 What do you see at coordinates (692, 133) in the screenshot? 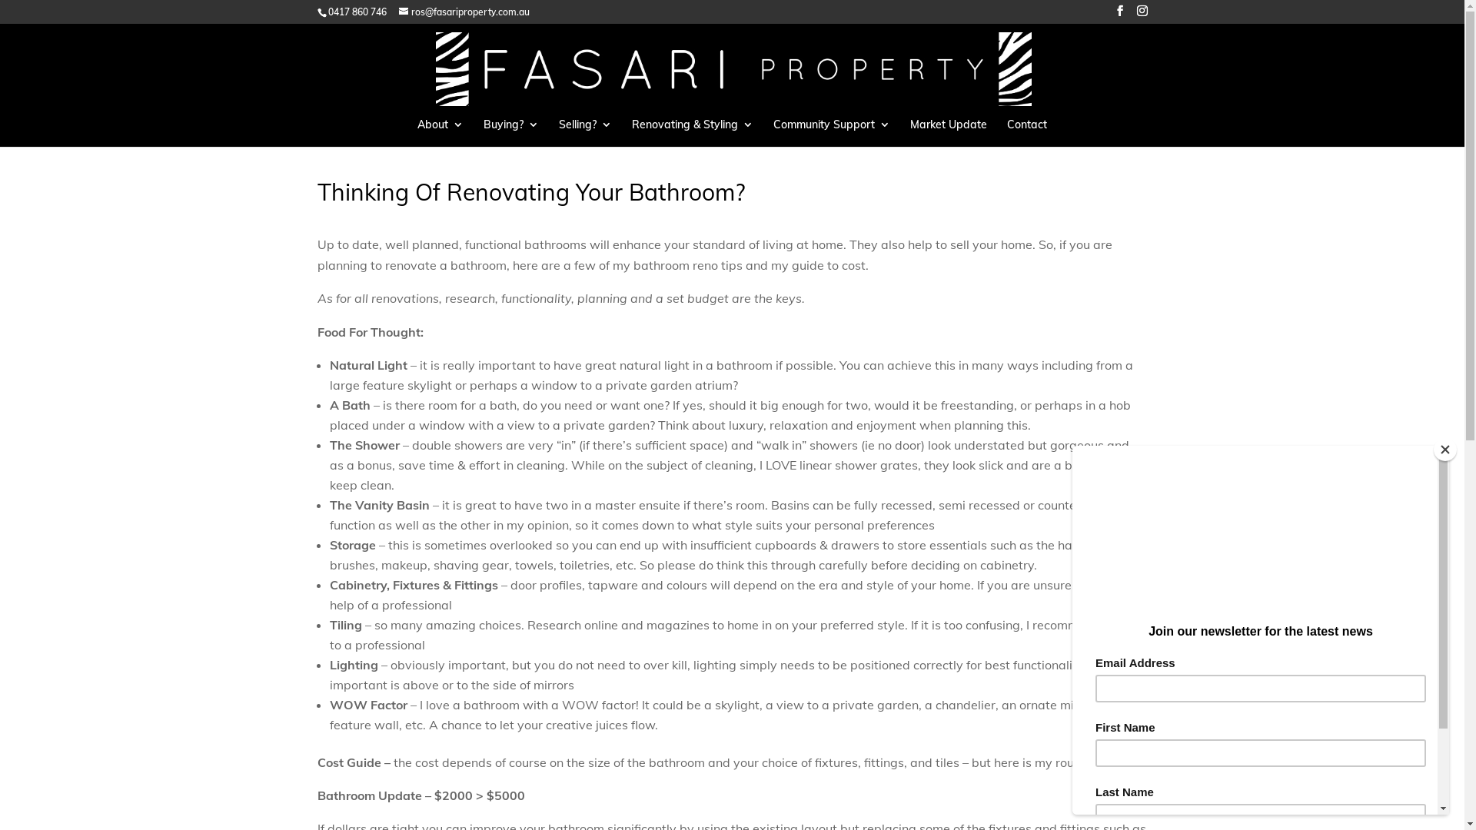
I see `Renovating & Styling` at bounding box center [692, 133].